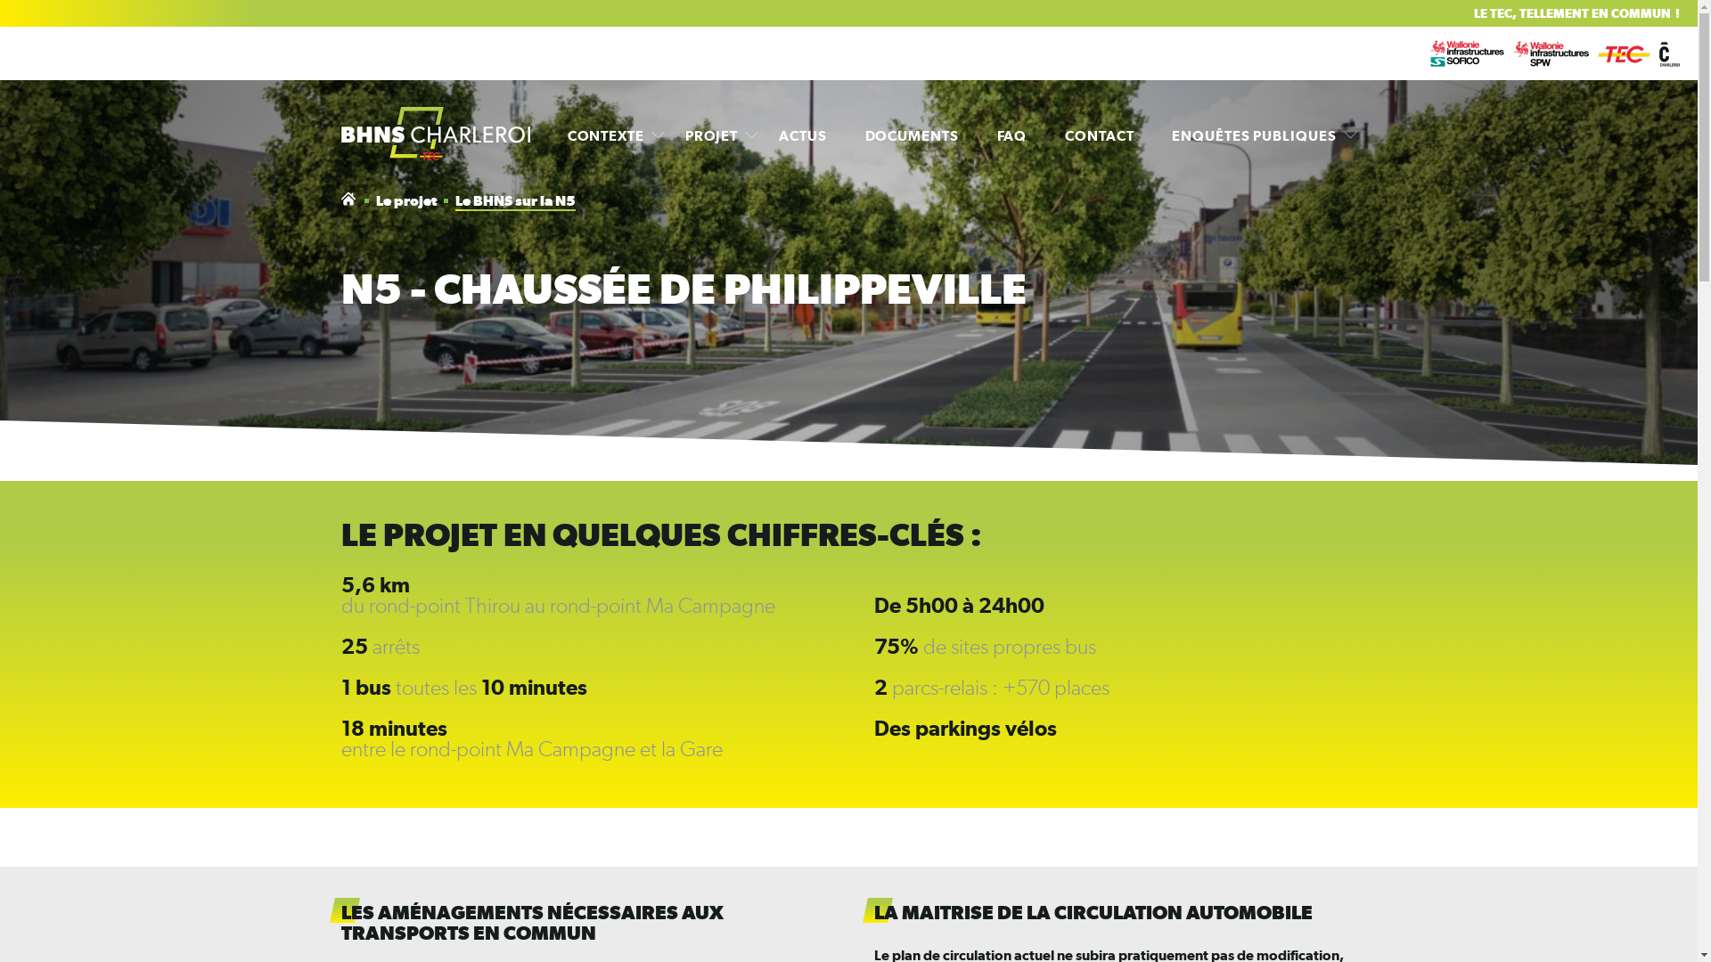  I want to click on PROJET, so click(711, 135).